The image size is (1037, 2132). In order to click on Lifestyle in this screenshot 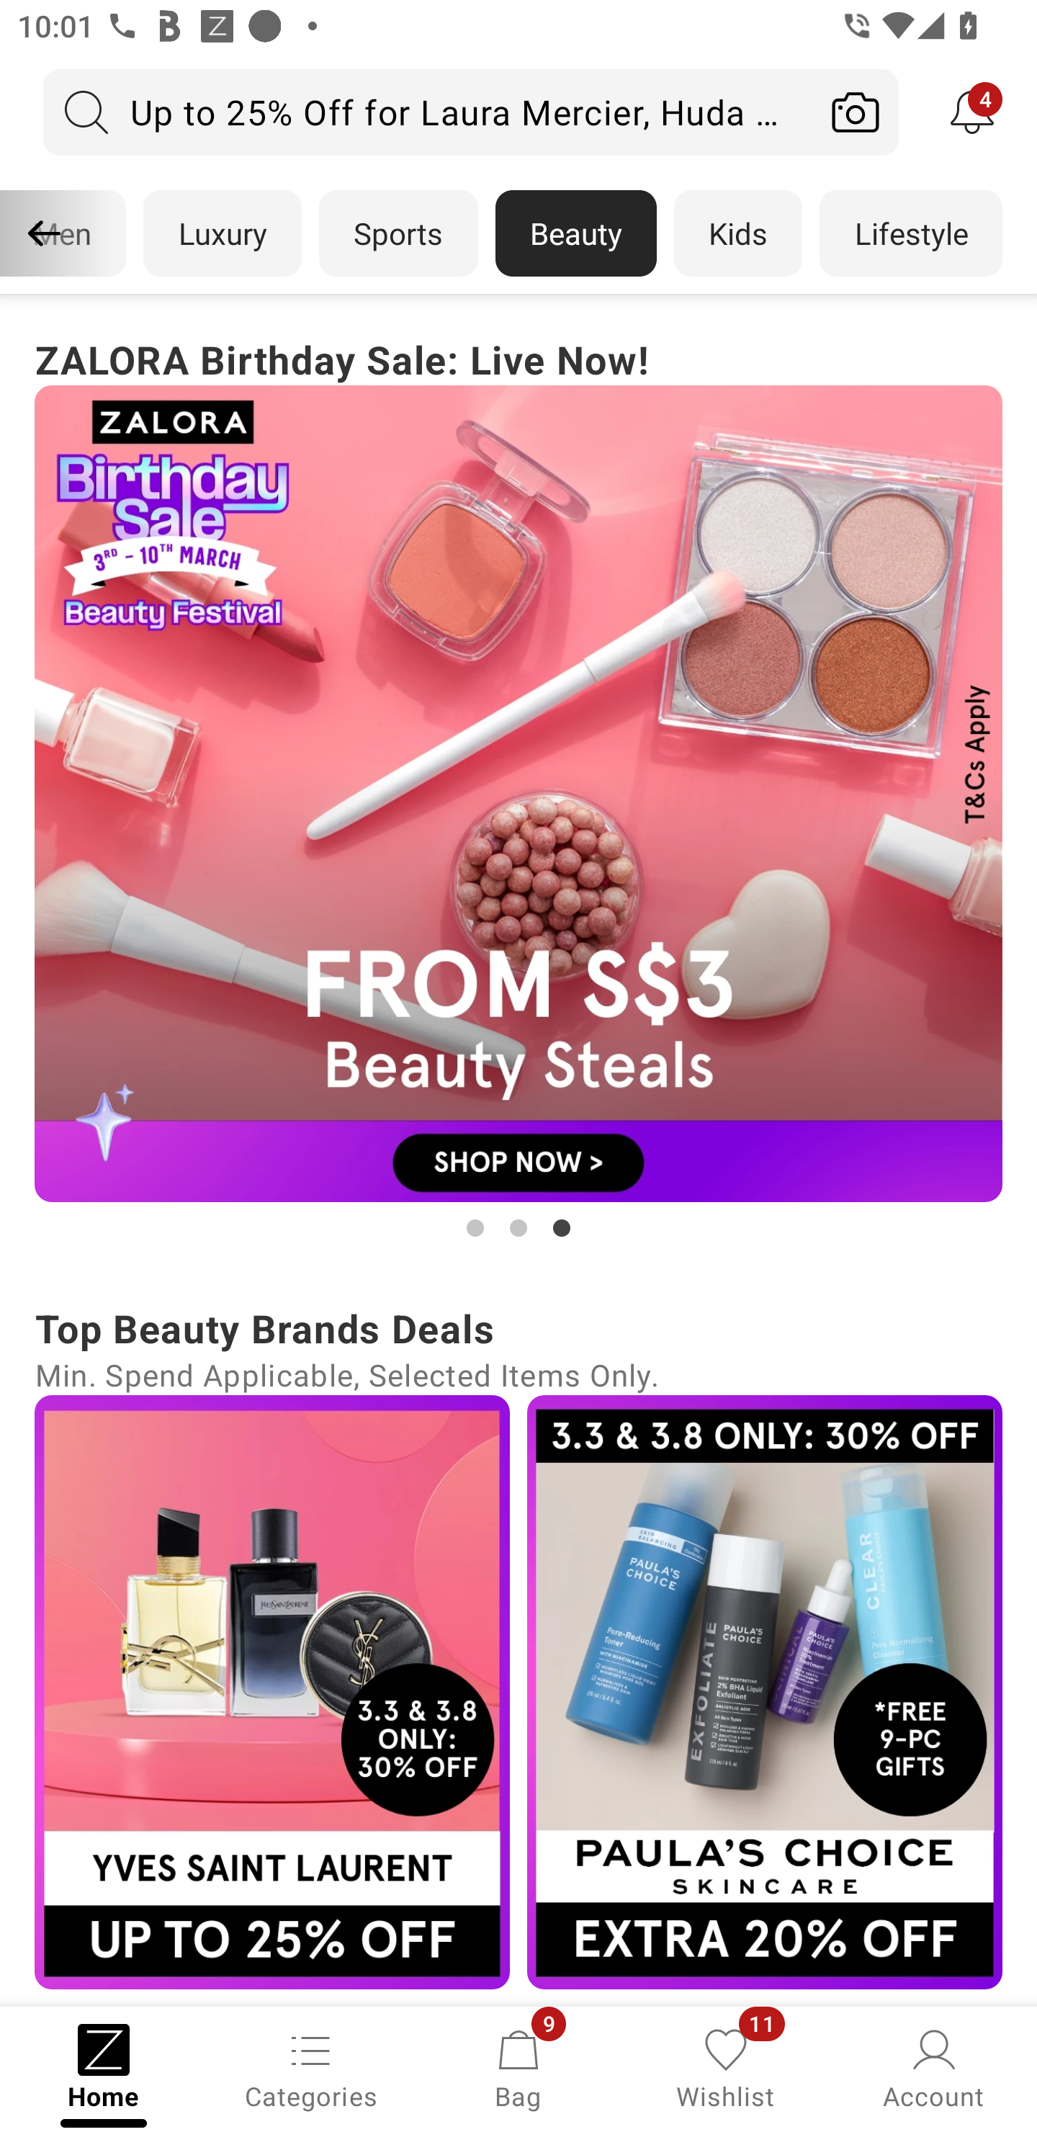, I will do `click(910, 233)`.